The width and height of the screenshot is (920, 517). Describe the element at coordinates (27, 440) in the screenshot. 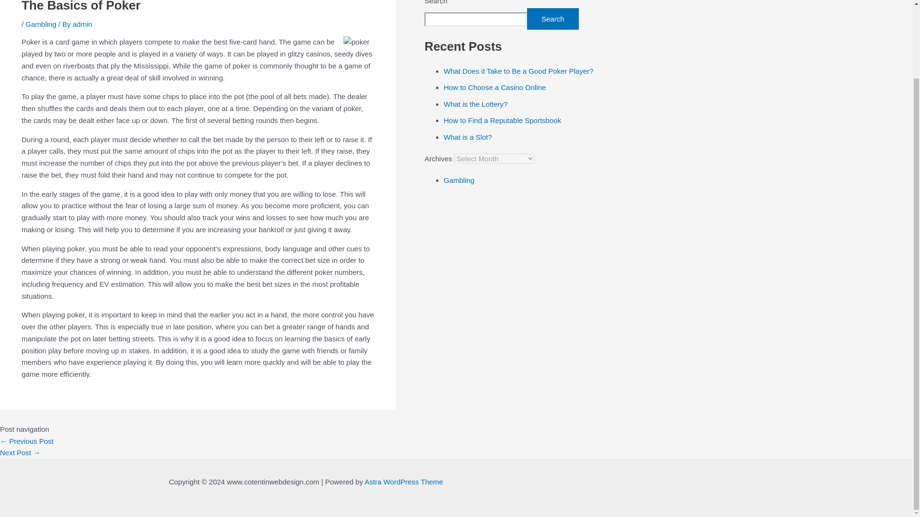

I see `How to Choose a Casino Online` at that location.